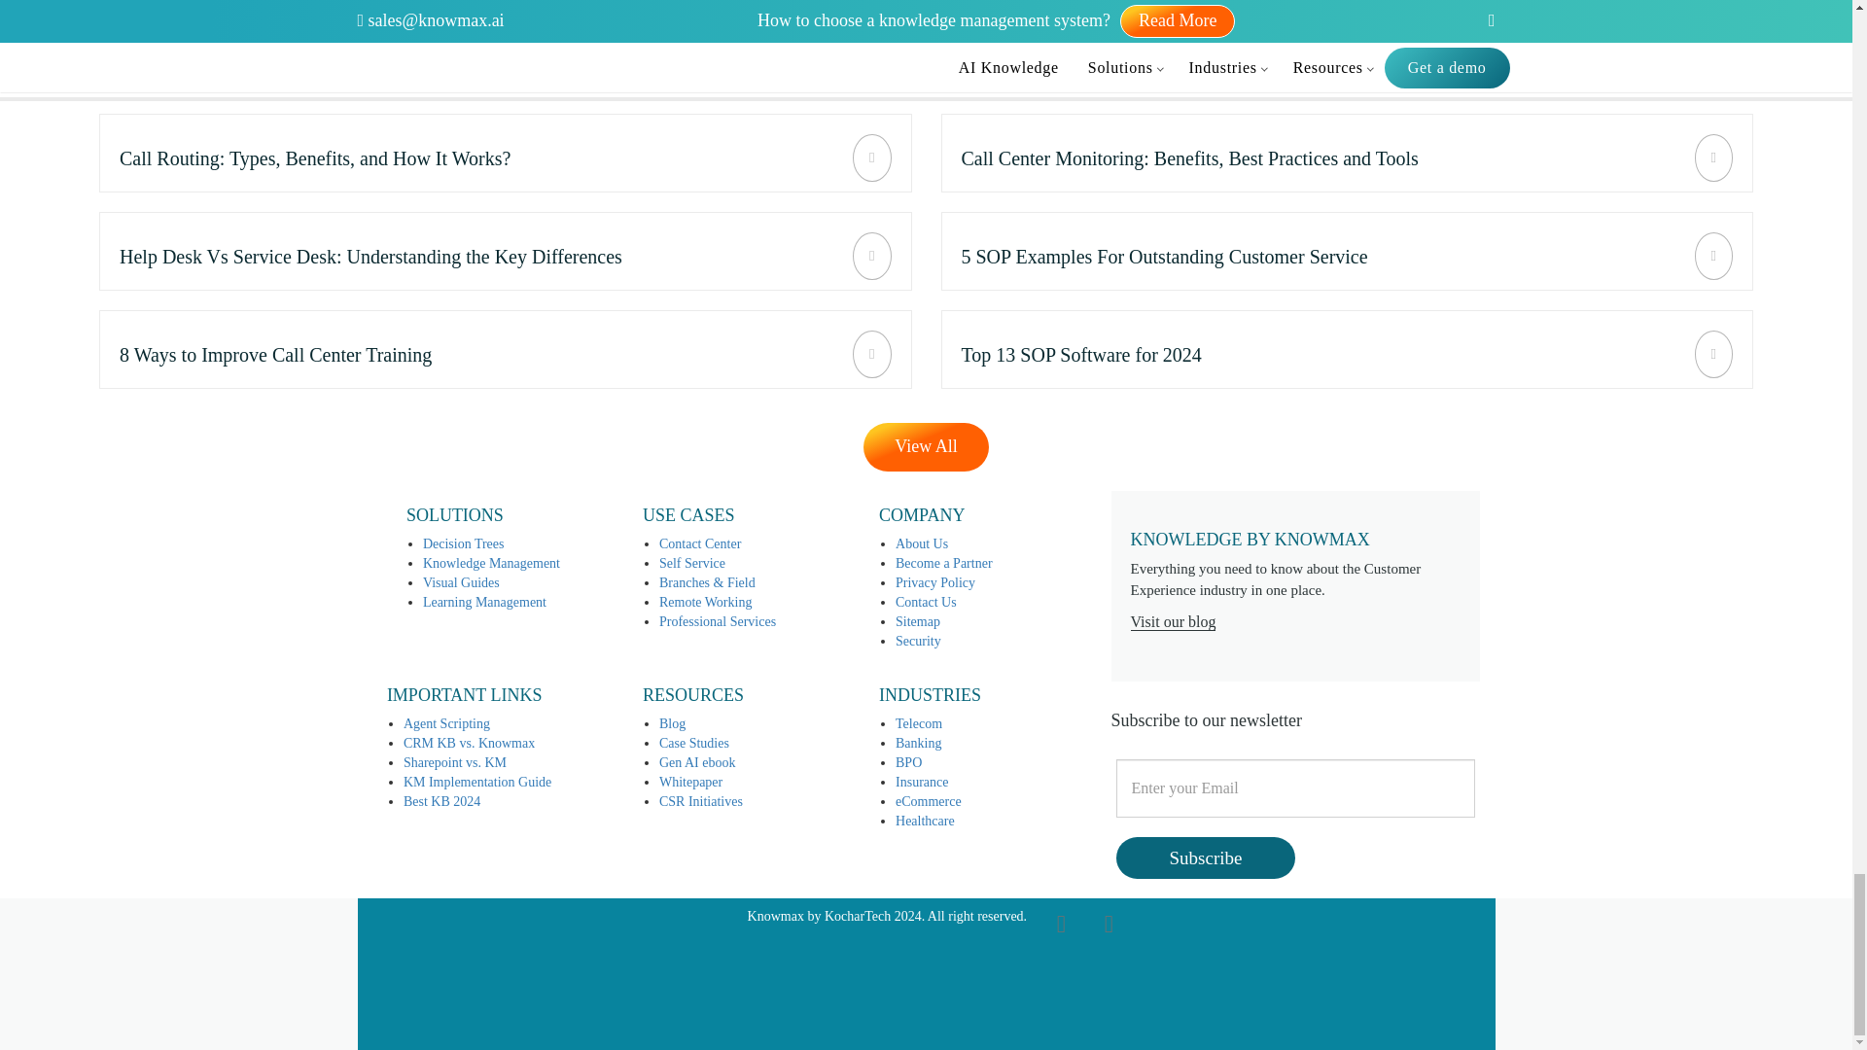  What do you see at coordinates (1348, 152) in the screenshot?
I see `Create interactive customer service scripts with Knowmax` at bounding box center [1348, 152].